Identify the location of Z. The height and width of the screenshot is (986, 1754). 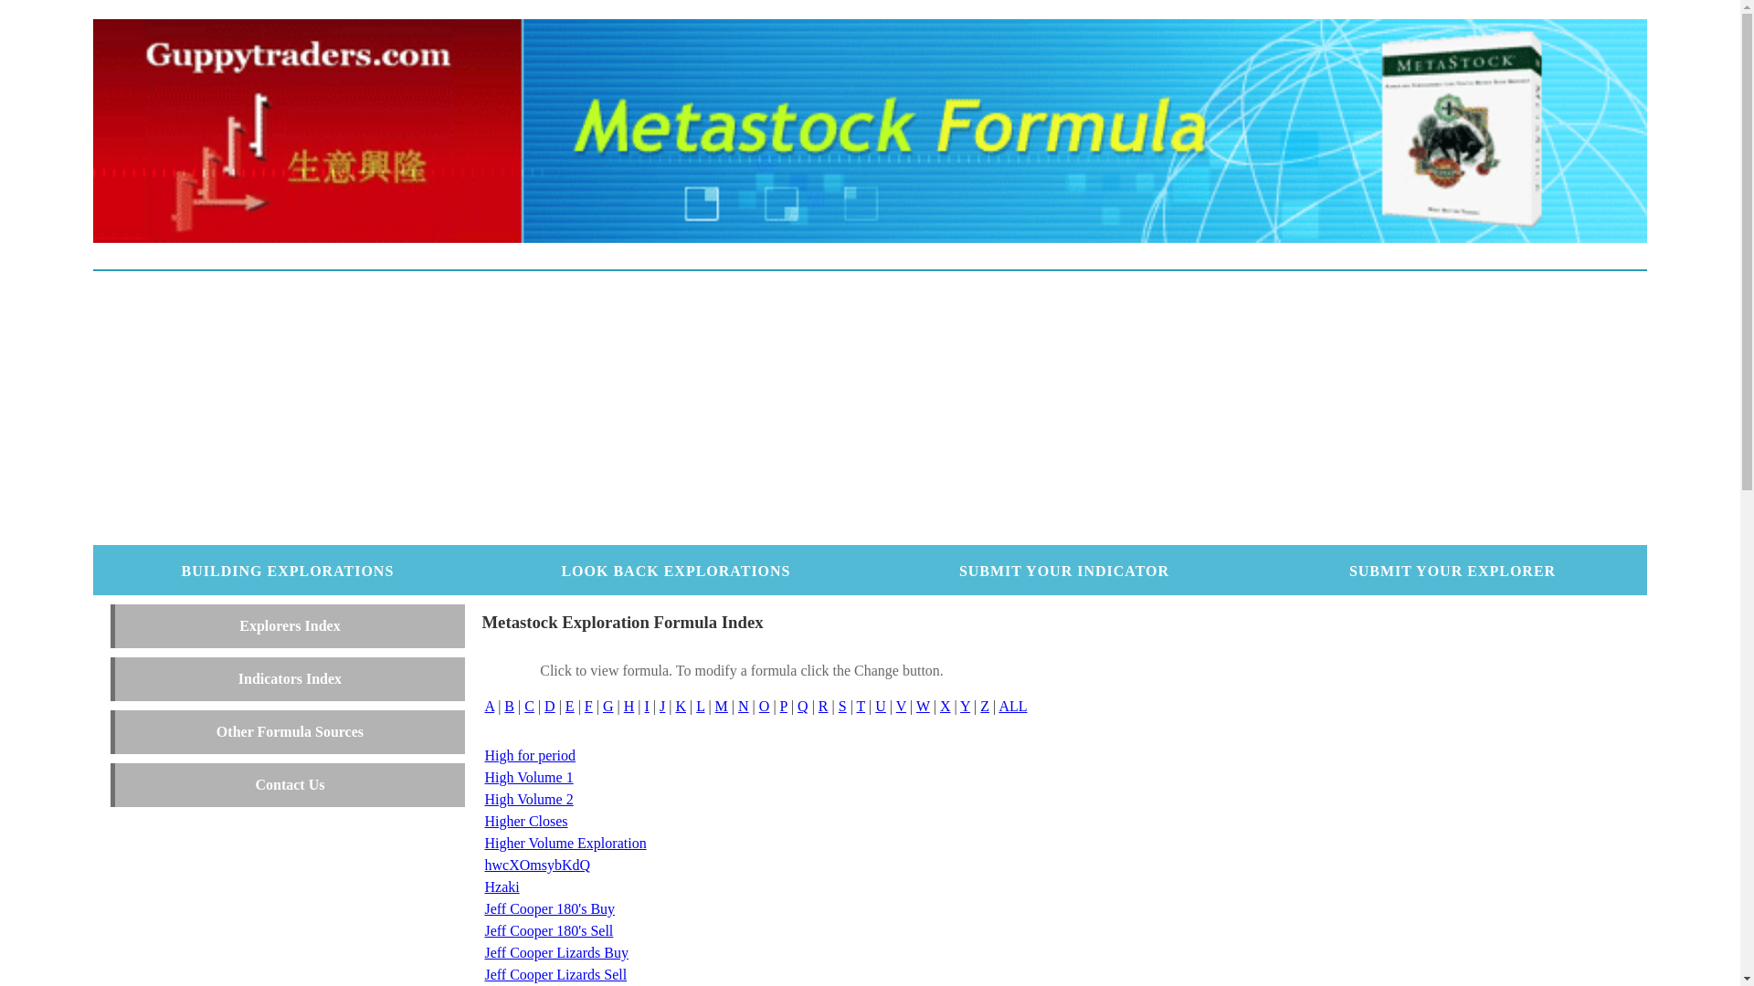
(985, 707).